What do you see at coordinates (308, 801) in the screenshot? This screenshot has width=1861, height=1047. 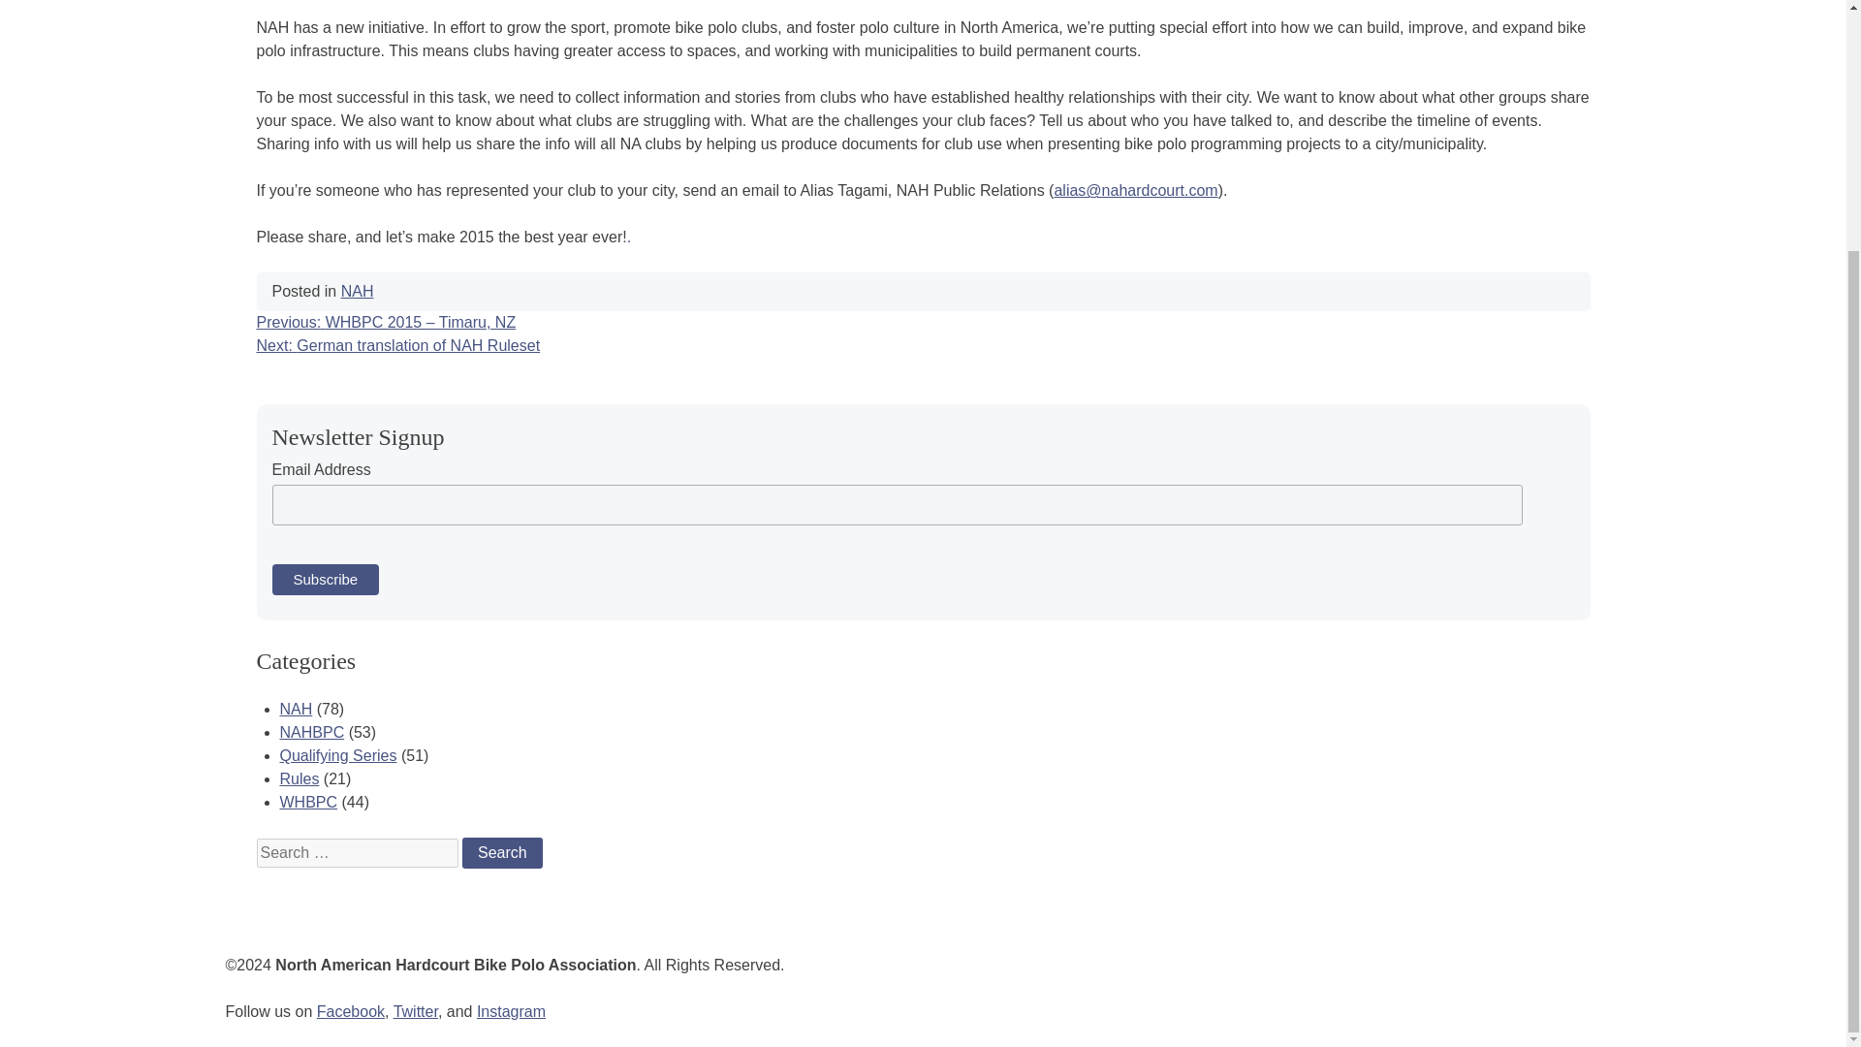 I see `WHBPC` at bounding box center [308, 801].